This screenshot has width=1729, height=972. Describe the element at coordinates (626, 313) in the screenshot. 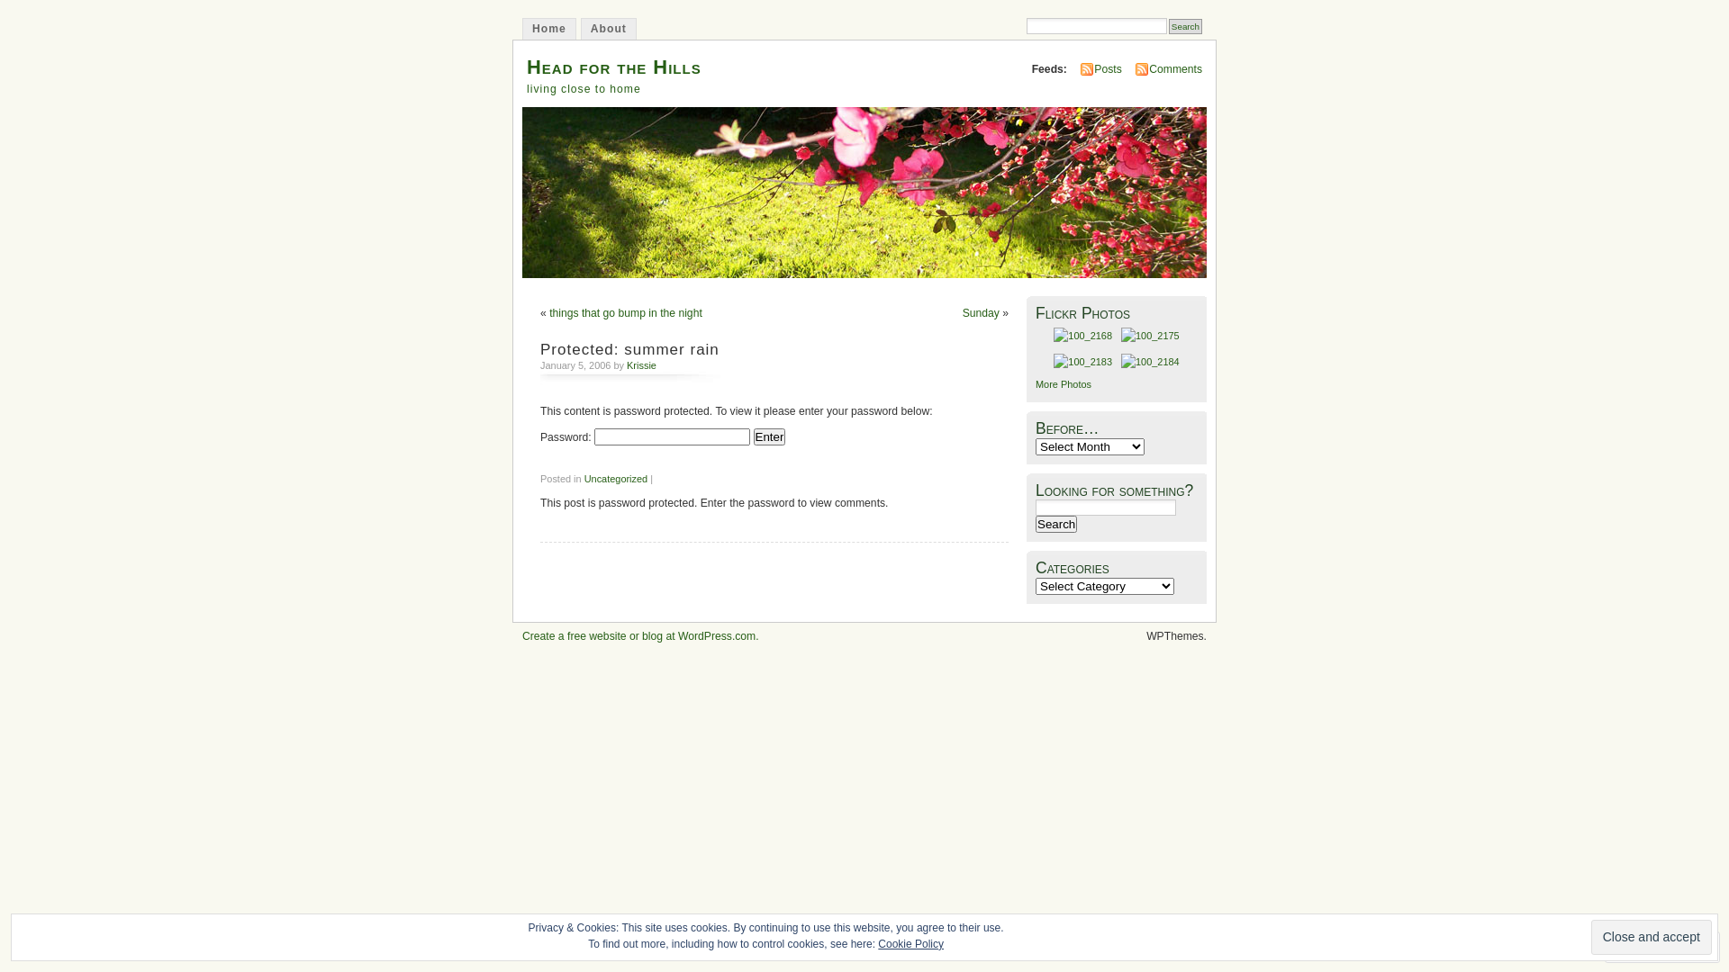

I see `things that go bump in the night` at that location.